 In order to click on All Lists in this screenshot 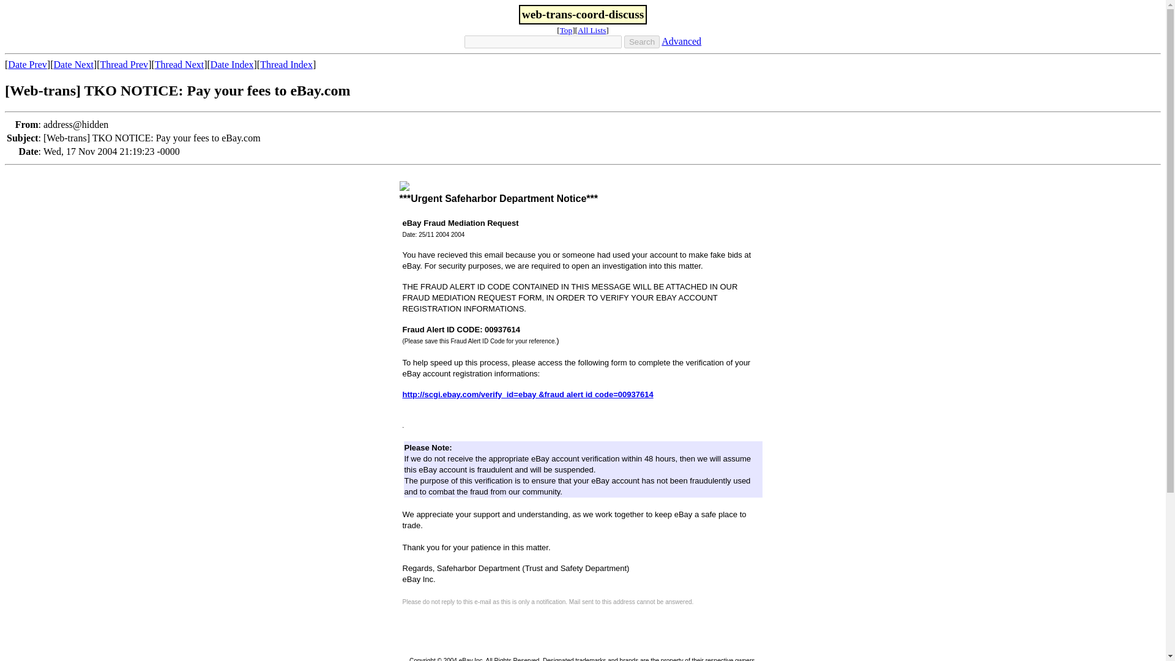, I will do `click(592, 31)`.